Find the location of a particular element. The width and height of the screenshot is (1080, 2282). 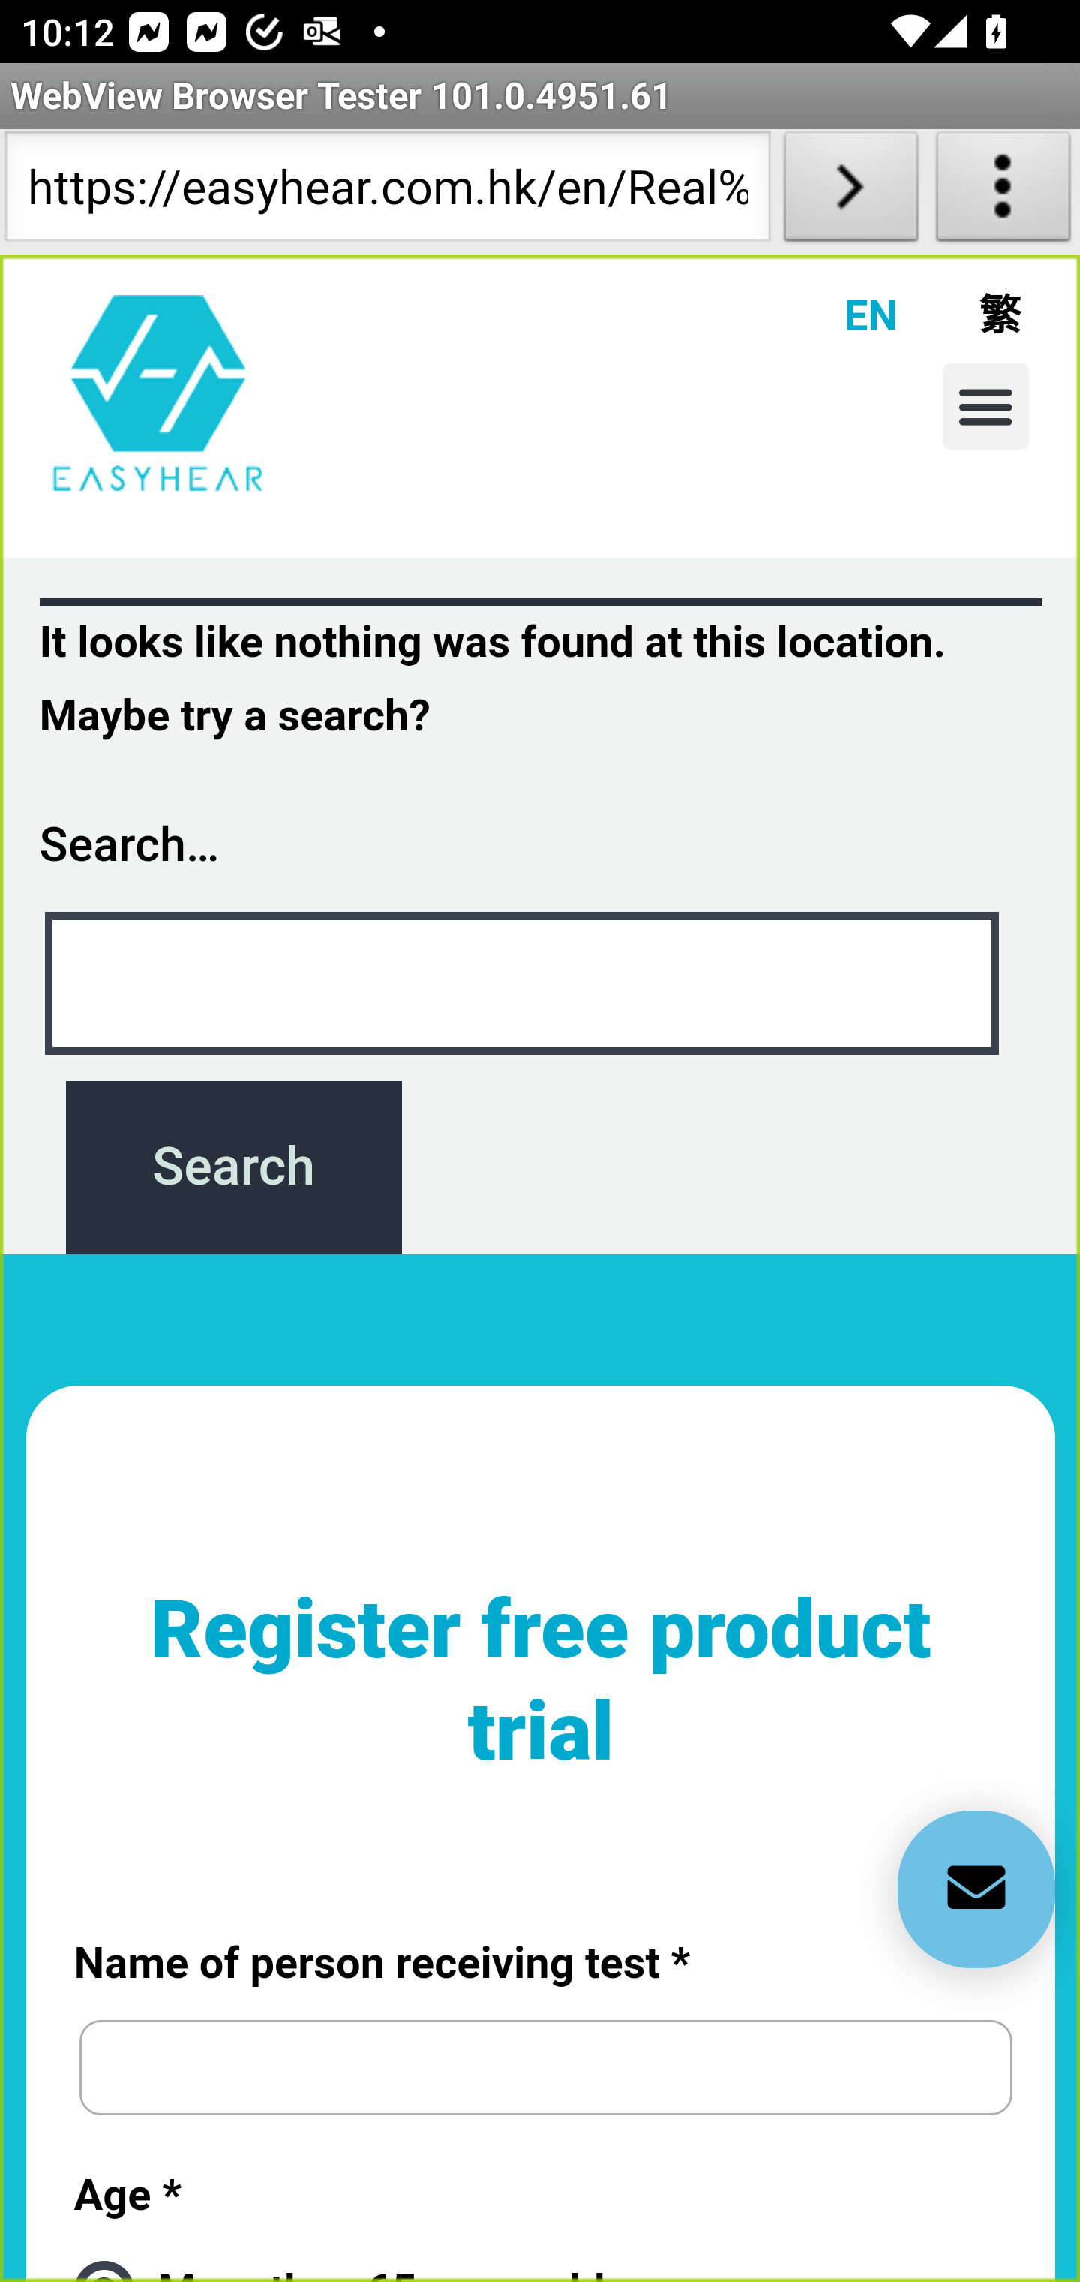

繁 is located at coordinates (960, 314).